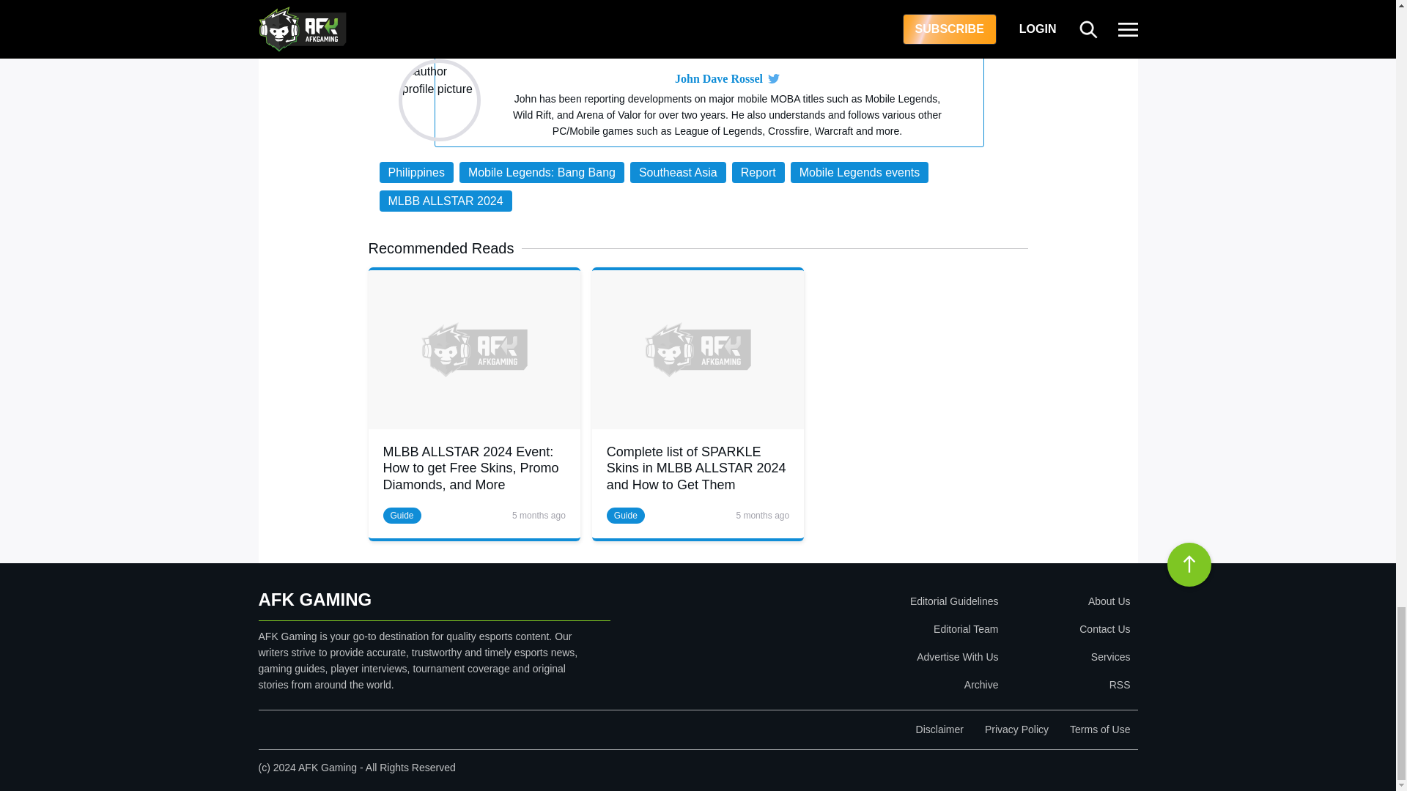 The image size is (1407, 791). What do you see at coordinates (758, 172) in the screenshot?
I see `Report` at bounding box center [758, 172].